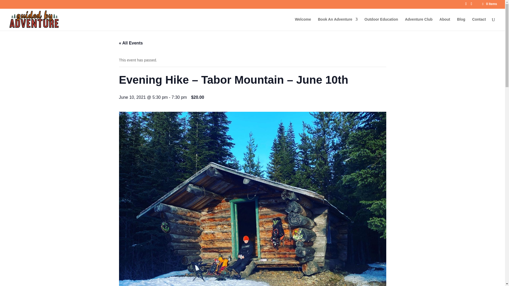  What do you see at coordinates (338, 24) in the screenshot?
I see `Book An Adventure` at bounding box center [338, 24].